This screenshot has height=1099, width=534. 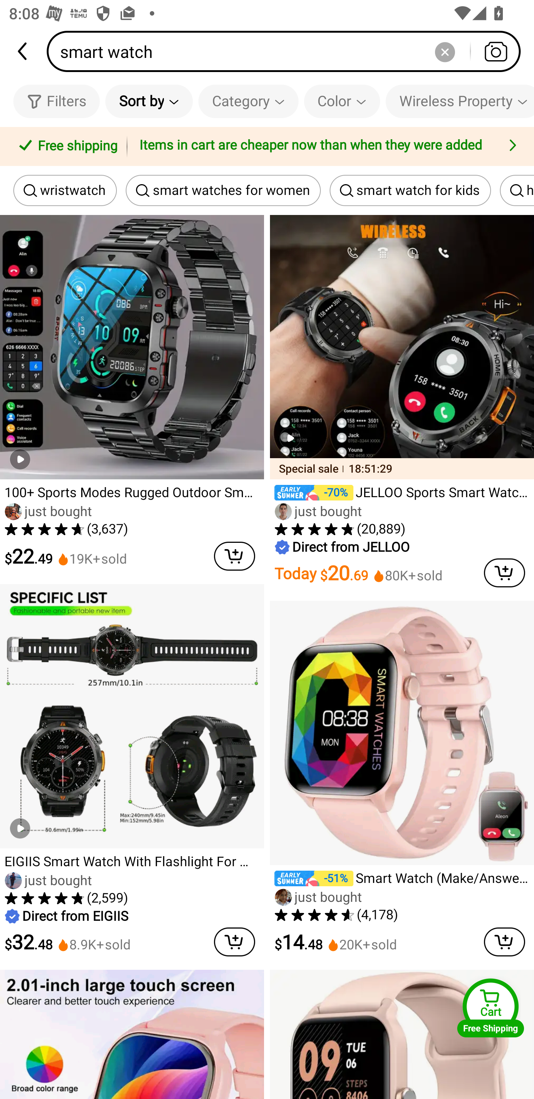 What do you see at coordinates (342, 101) in the screenshot?
I see `Color` at bounding box center [342, 101].